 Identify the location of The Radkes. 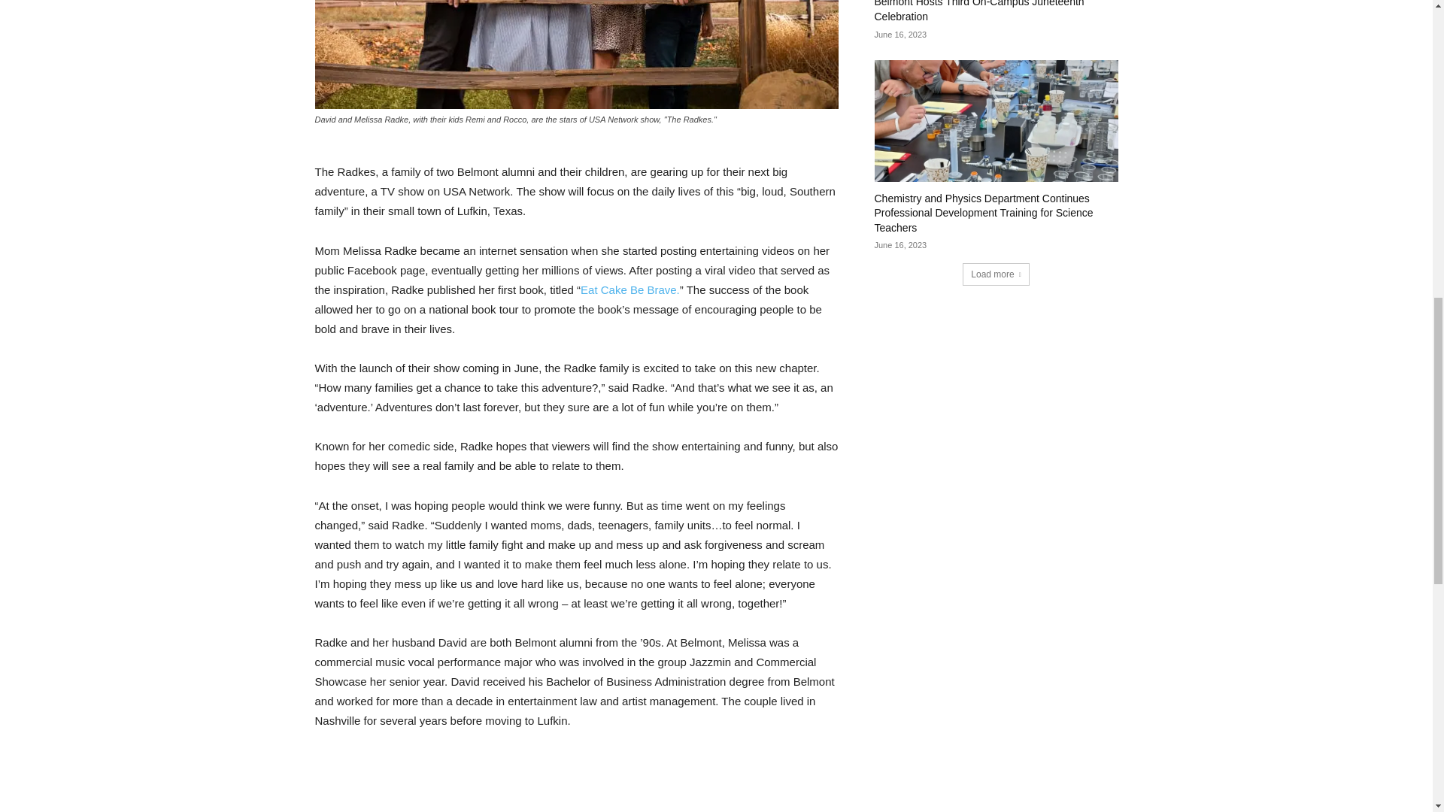
(576, 54).